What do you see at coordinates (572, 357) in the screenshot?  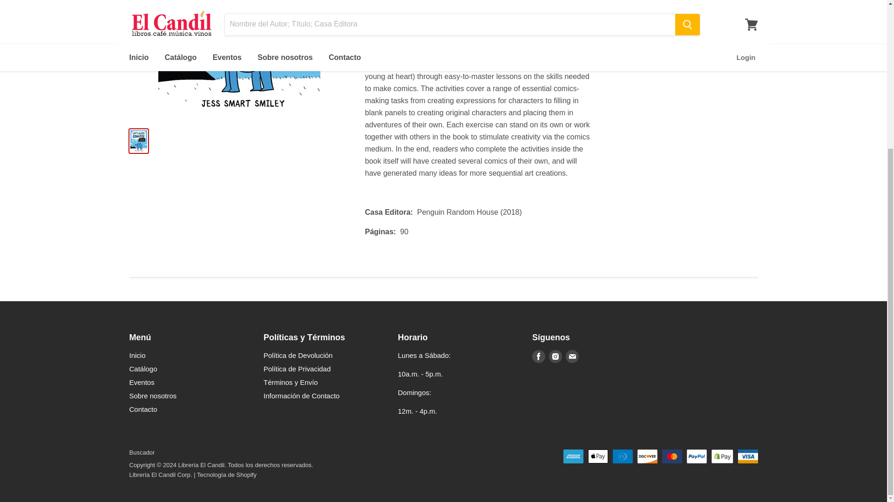 I see `E-mail` at bounding box center [572, 357].